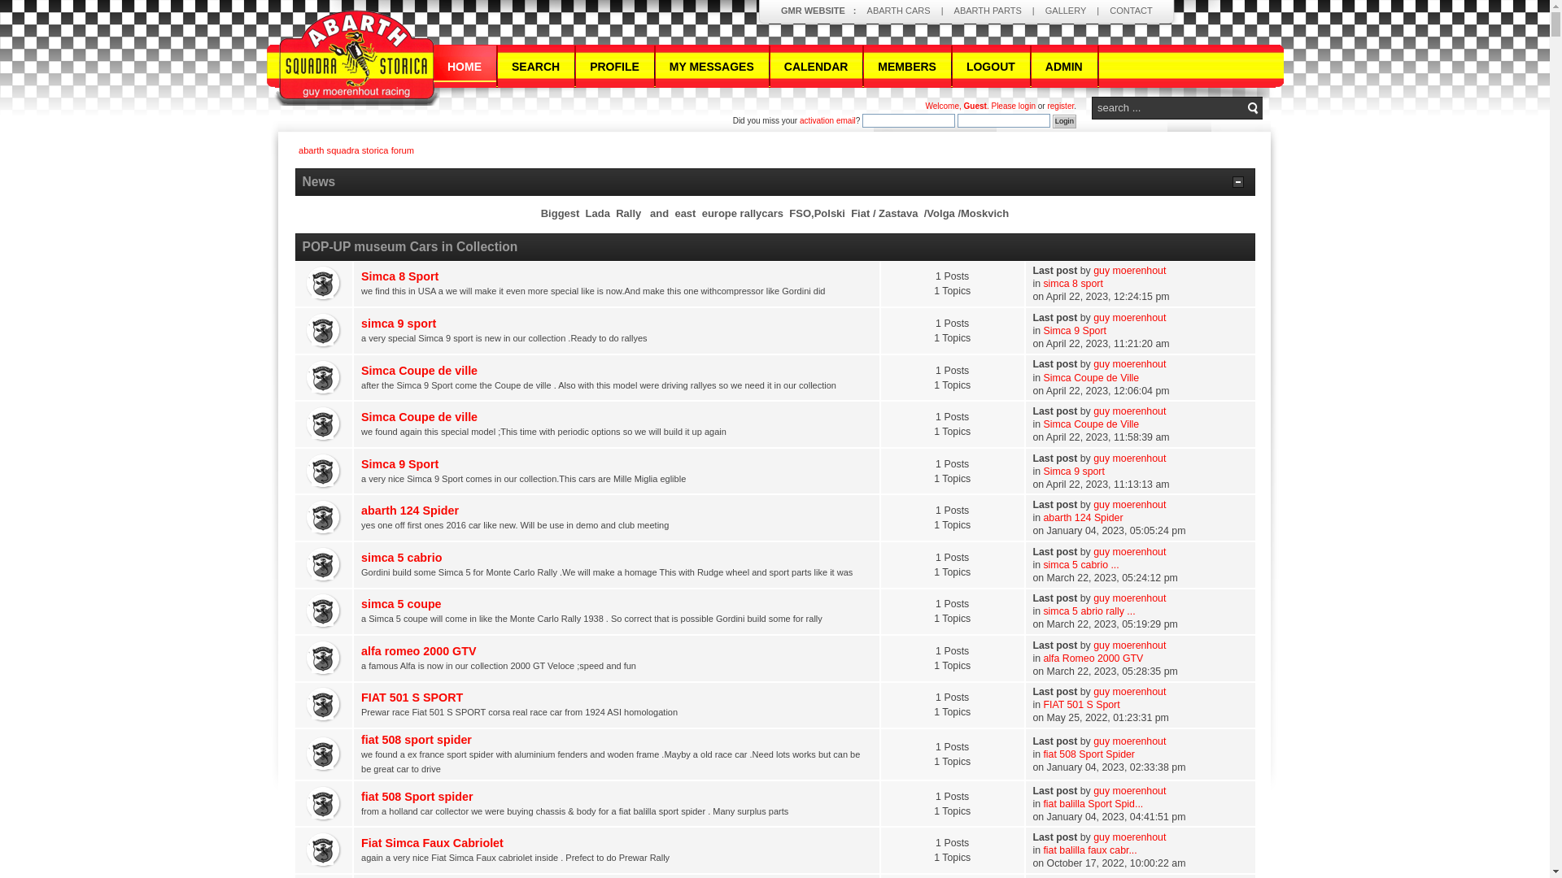 This screenshot has width=1562, height=878. Describe the element at coordinates (324, 424) in the screenshot. I see `No New Posts` at that location.